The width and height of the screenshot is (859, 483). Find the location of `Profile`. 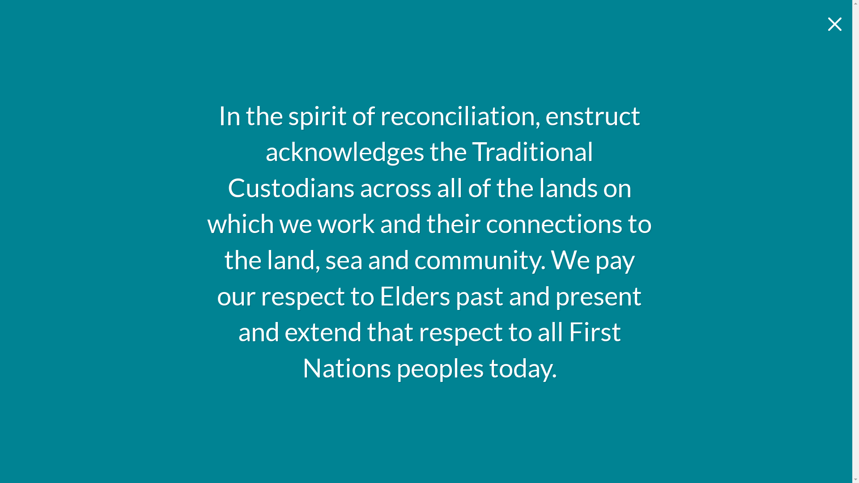

Profile is located at coordinates (306, 50).